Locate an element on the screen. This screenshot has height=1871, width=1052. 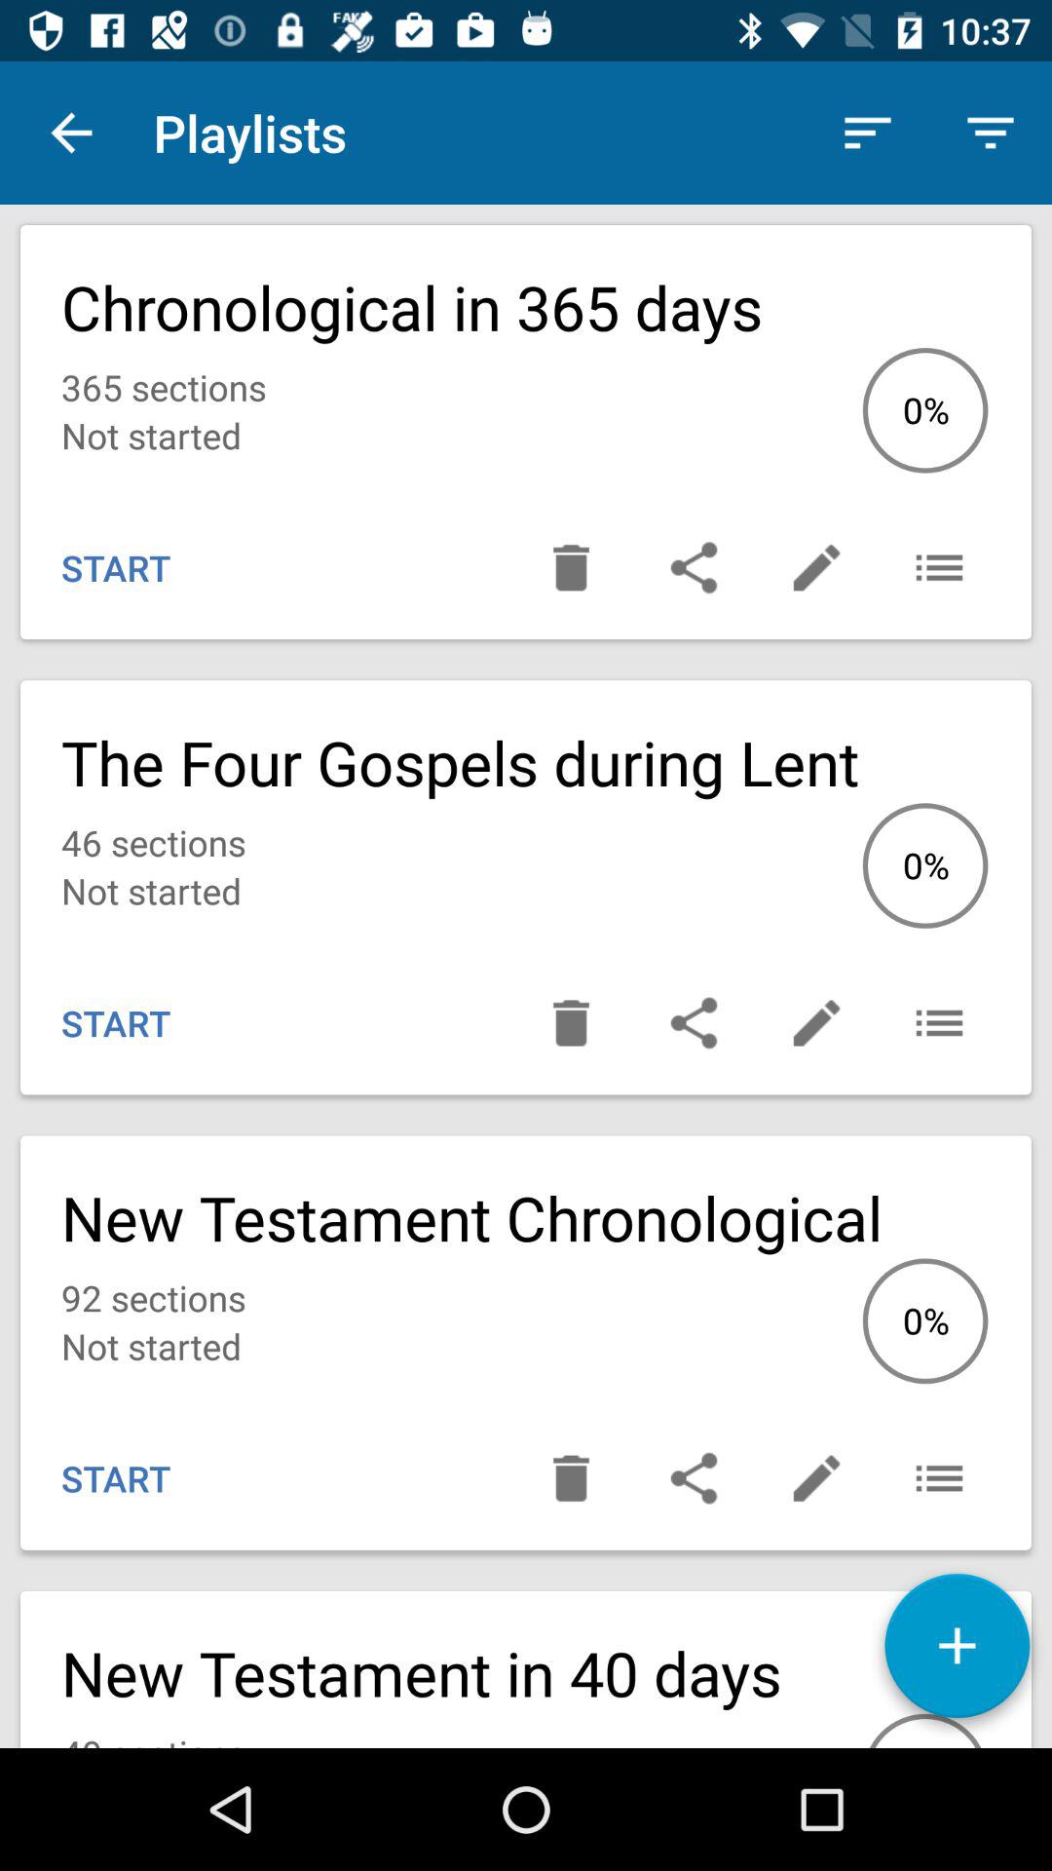
choose item above the chronological in 365 is located at coordinates (990, 133).